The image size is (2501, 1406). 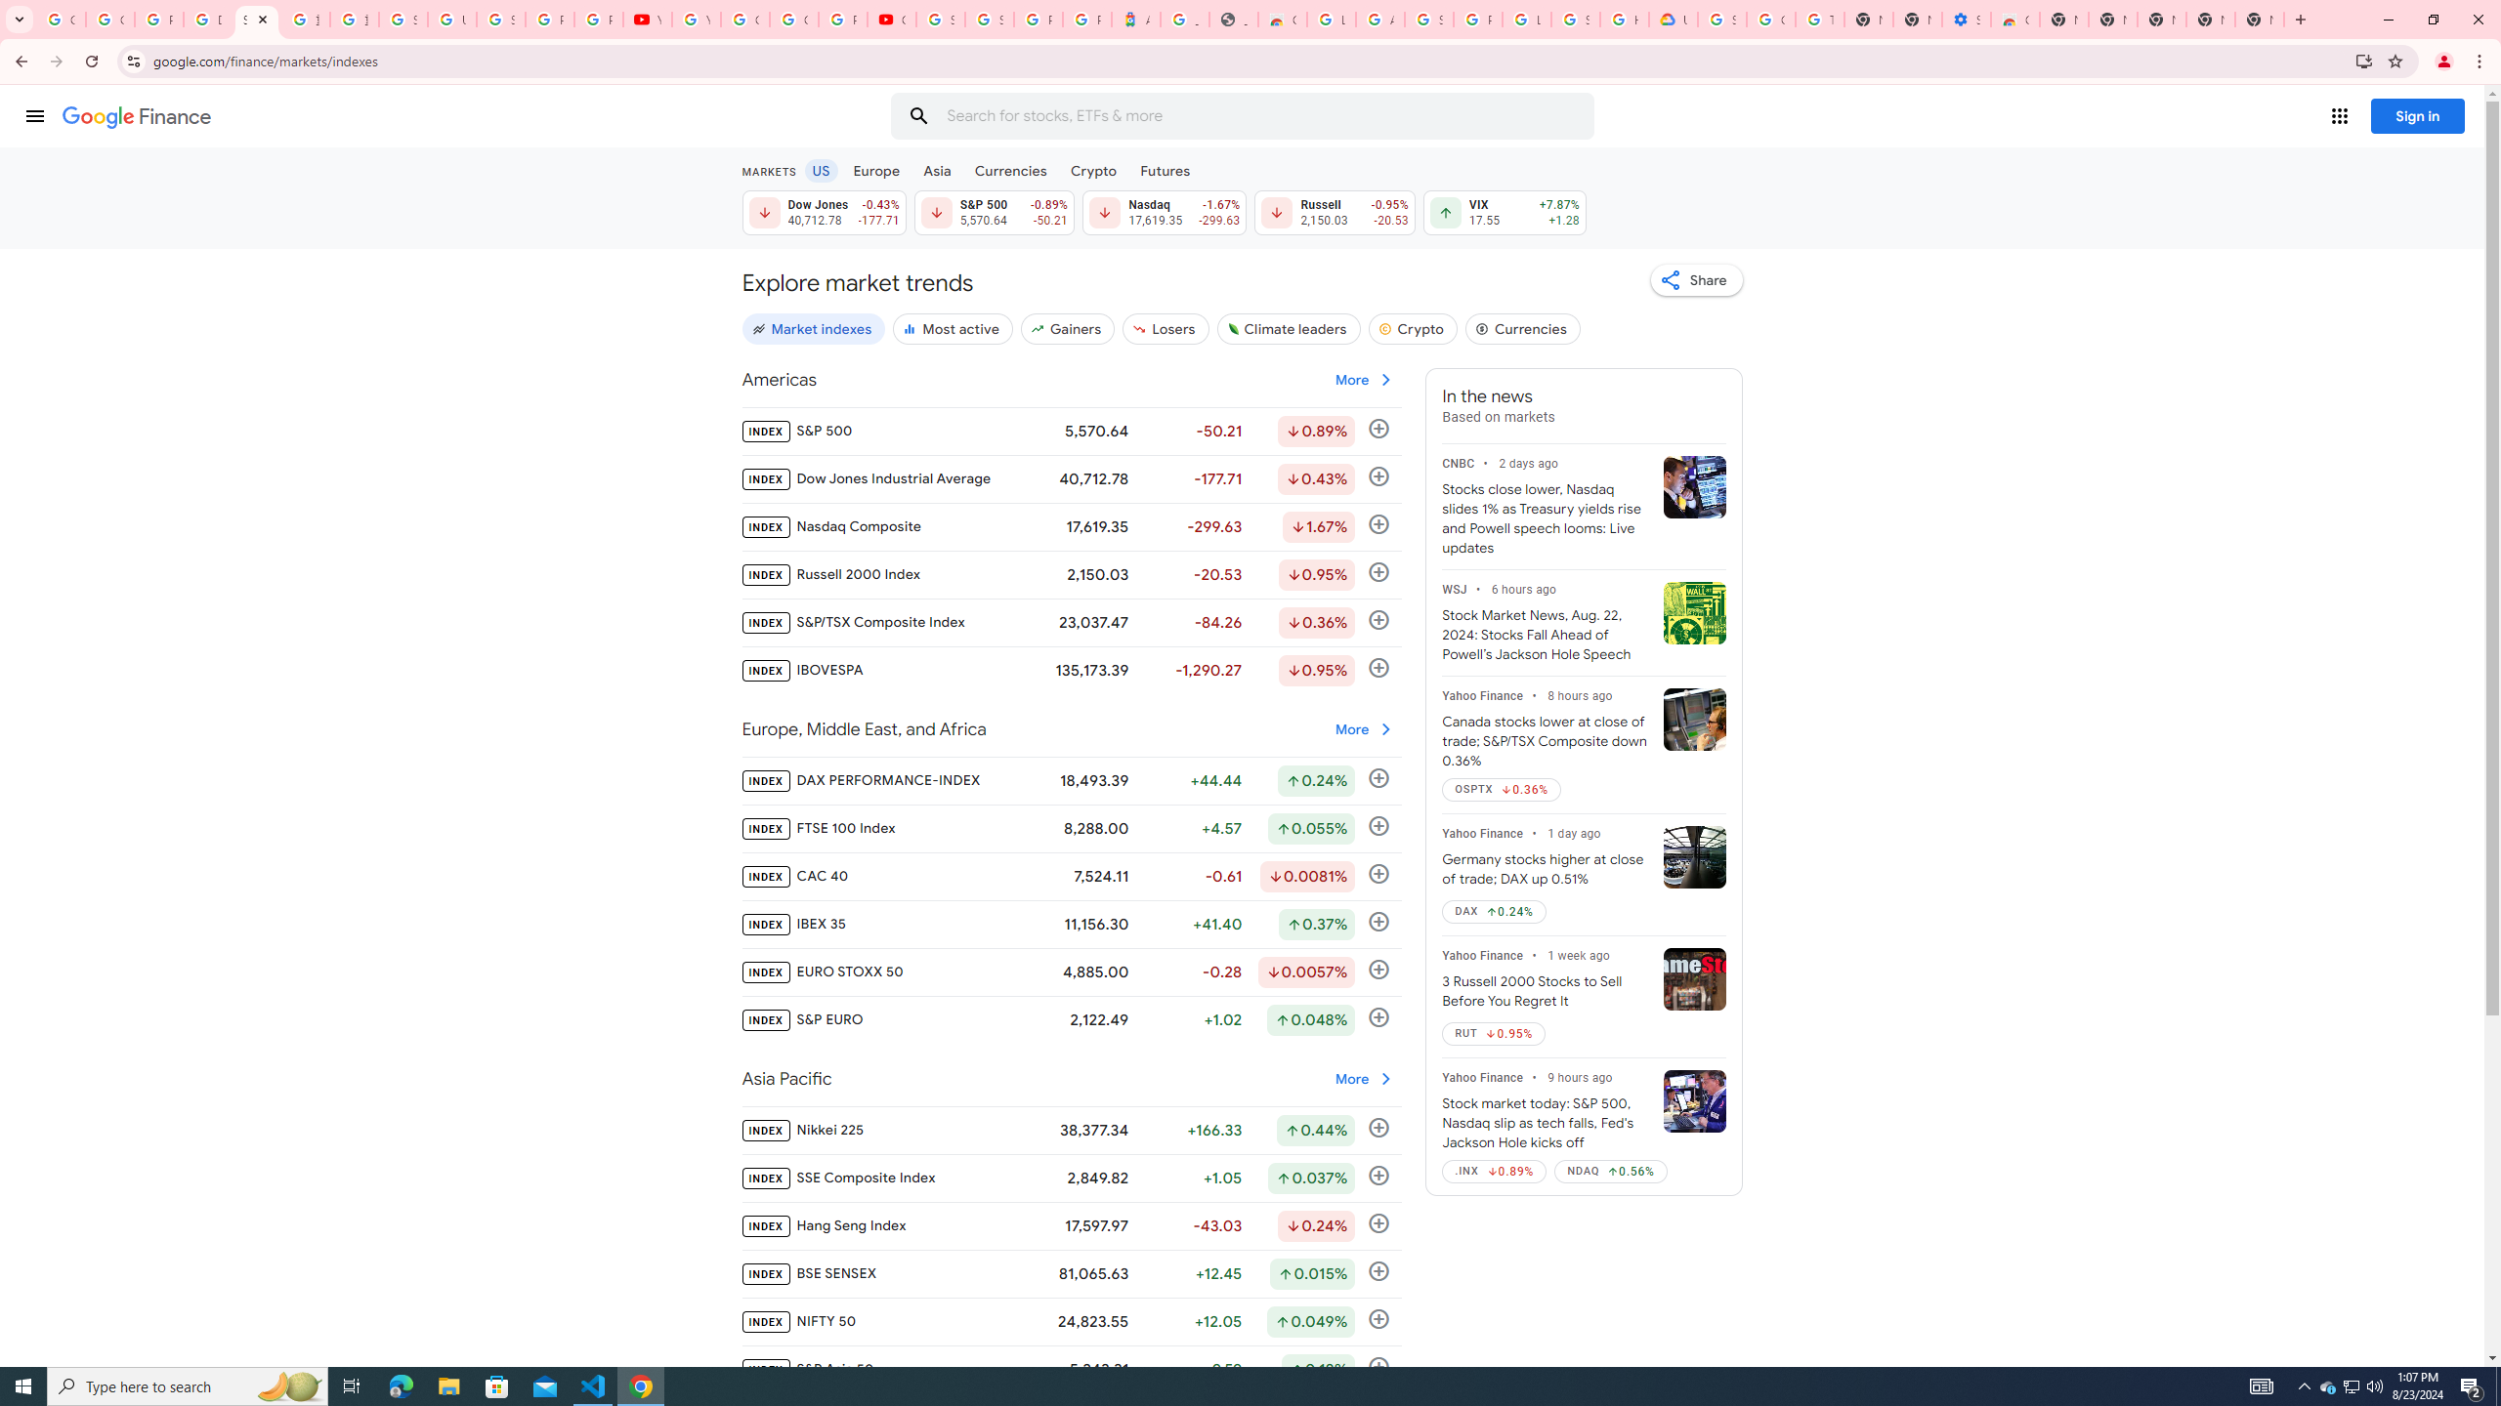 What do you see at coordinates (1967, 20) in the screenshot?
I see `Settings - Accessibility` at bounding box center [1967, 20].